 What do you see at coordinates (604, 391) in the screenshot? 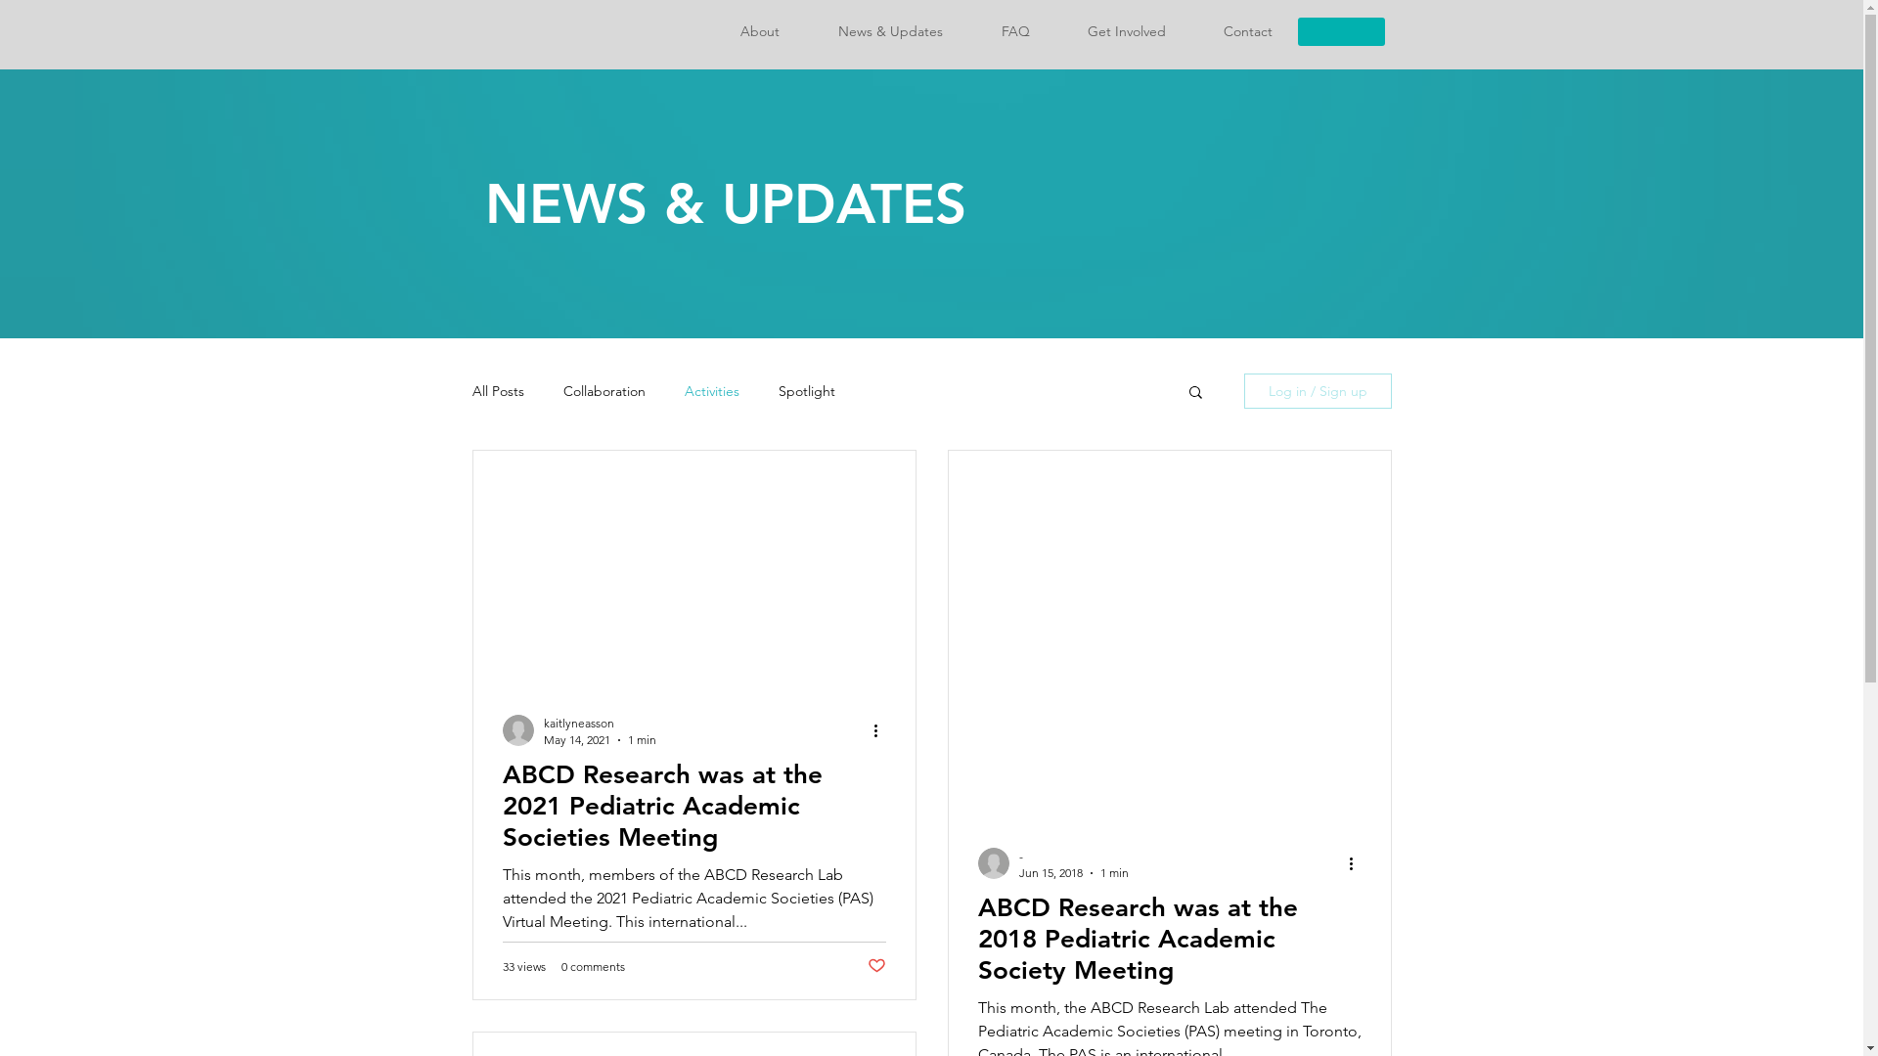
I see `Collaboration` at bounding box center [604, 391].